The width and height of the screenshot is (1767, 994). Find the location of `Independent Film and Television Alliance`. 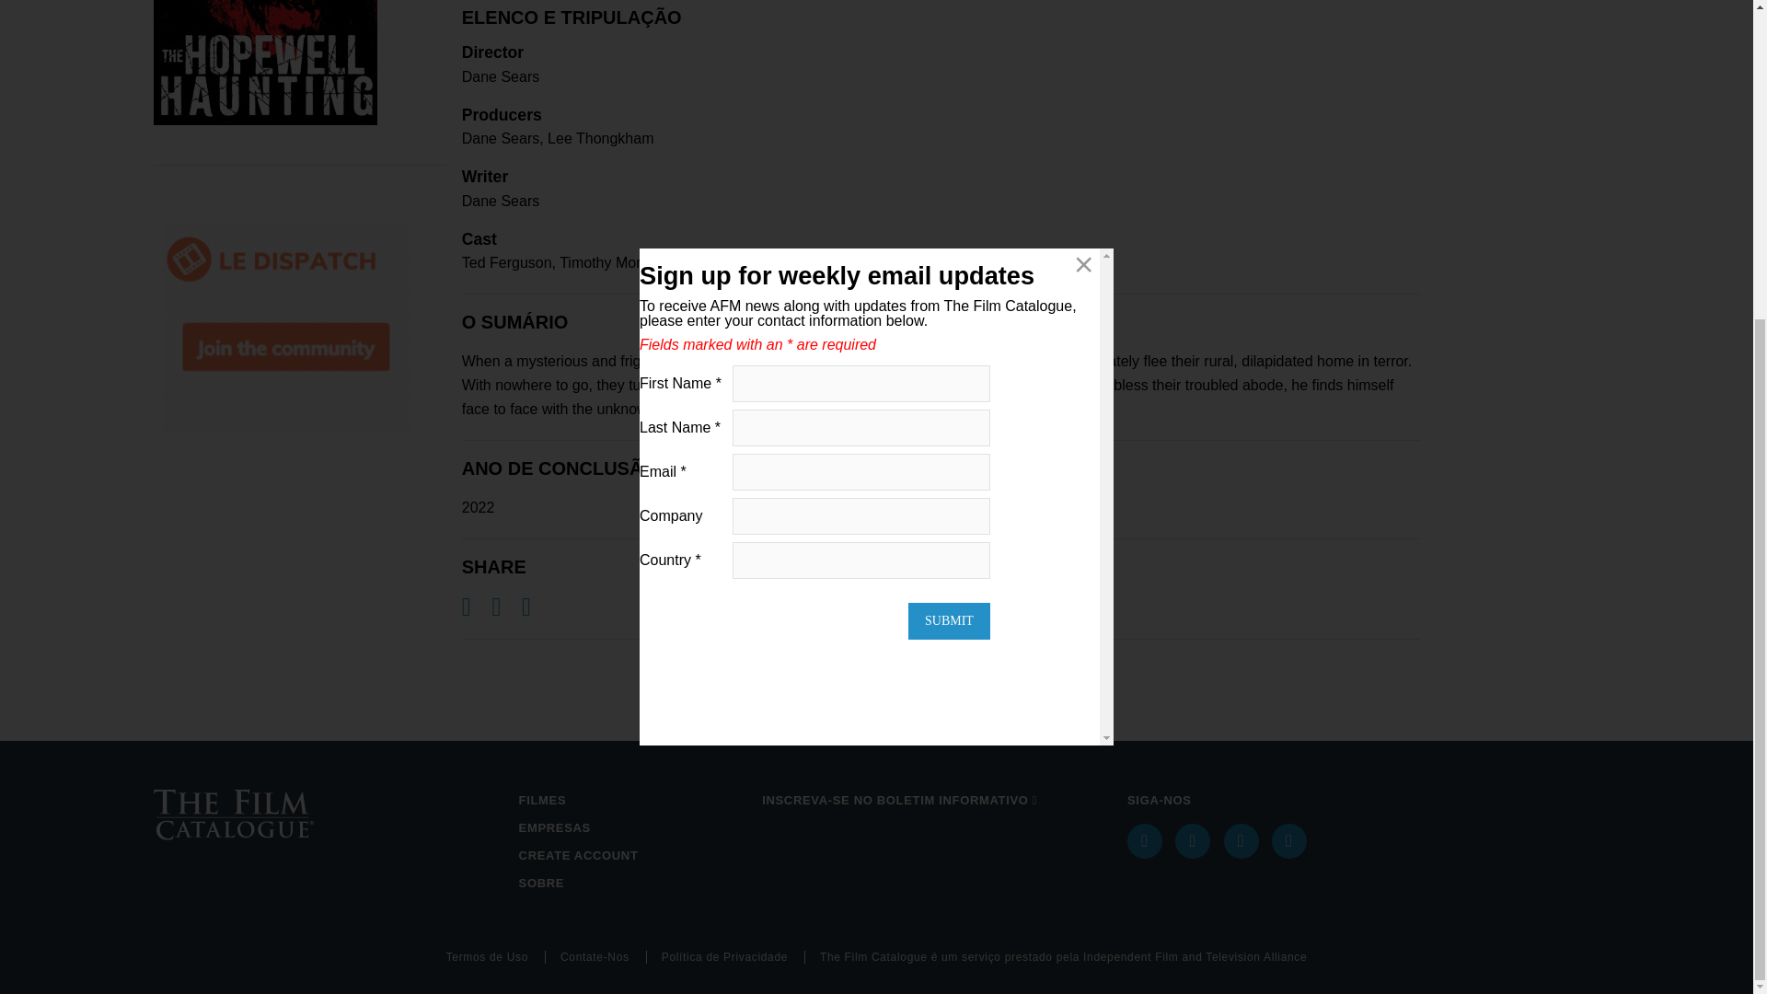

Independent Film and Television Alliance is located at coordinates (1195, 956).